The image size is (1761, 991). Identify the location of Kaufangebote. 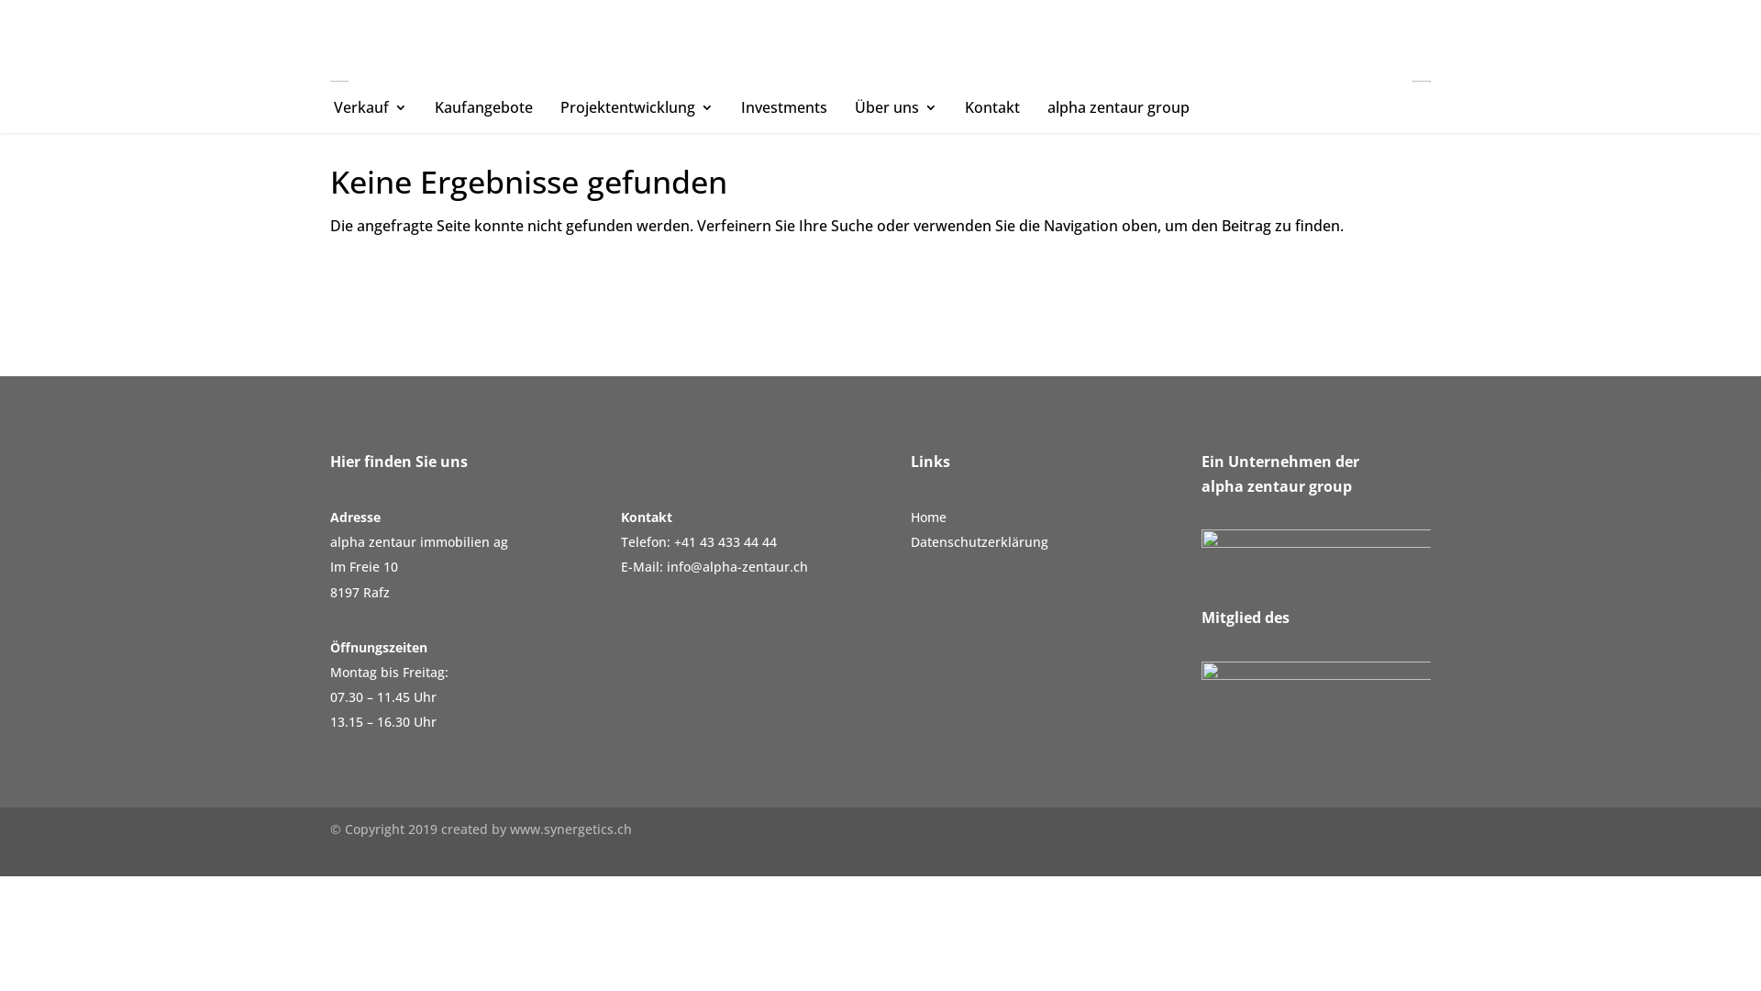
(484, 108).